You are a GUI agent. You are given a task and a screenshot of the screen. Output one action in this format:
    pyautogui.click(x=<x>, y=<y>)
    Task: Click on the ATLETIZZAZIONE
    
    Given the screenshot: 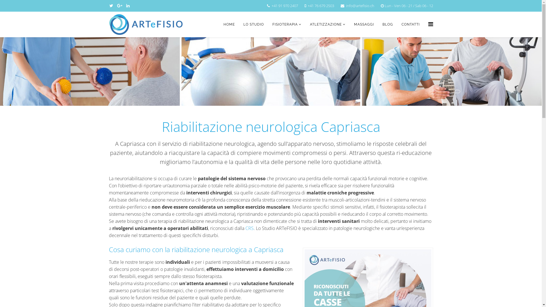 What is the action you would take?
    pyautogui.click(x=328, y=24)
    